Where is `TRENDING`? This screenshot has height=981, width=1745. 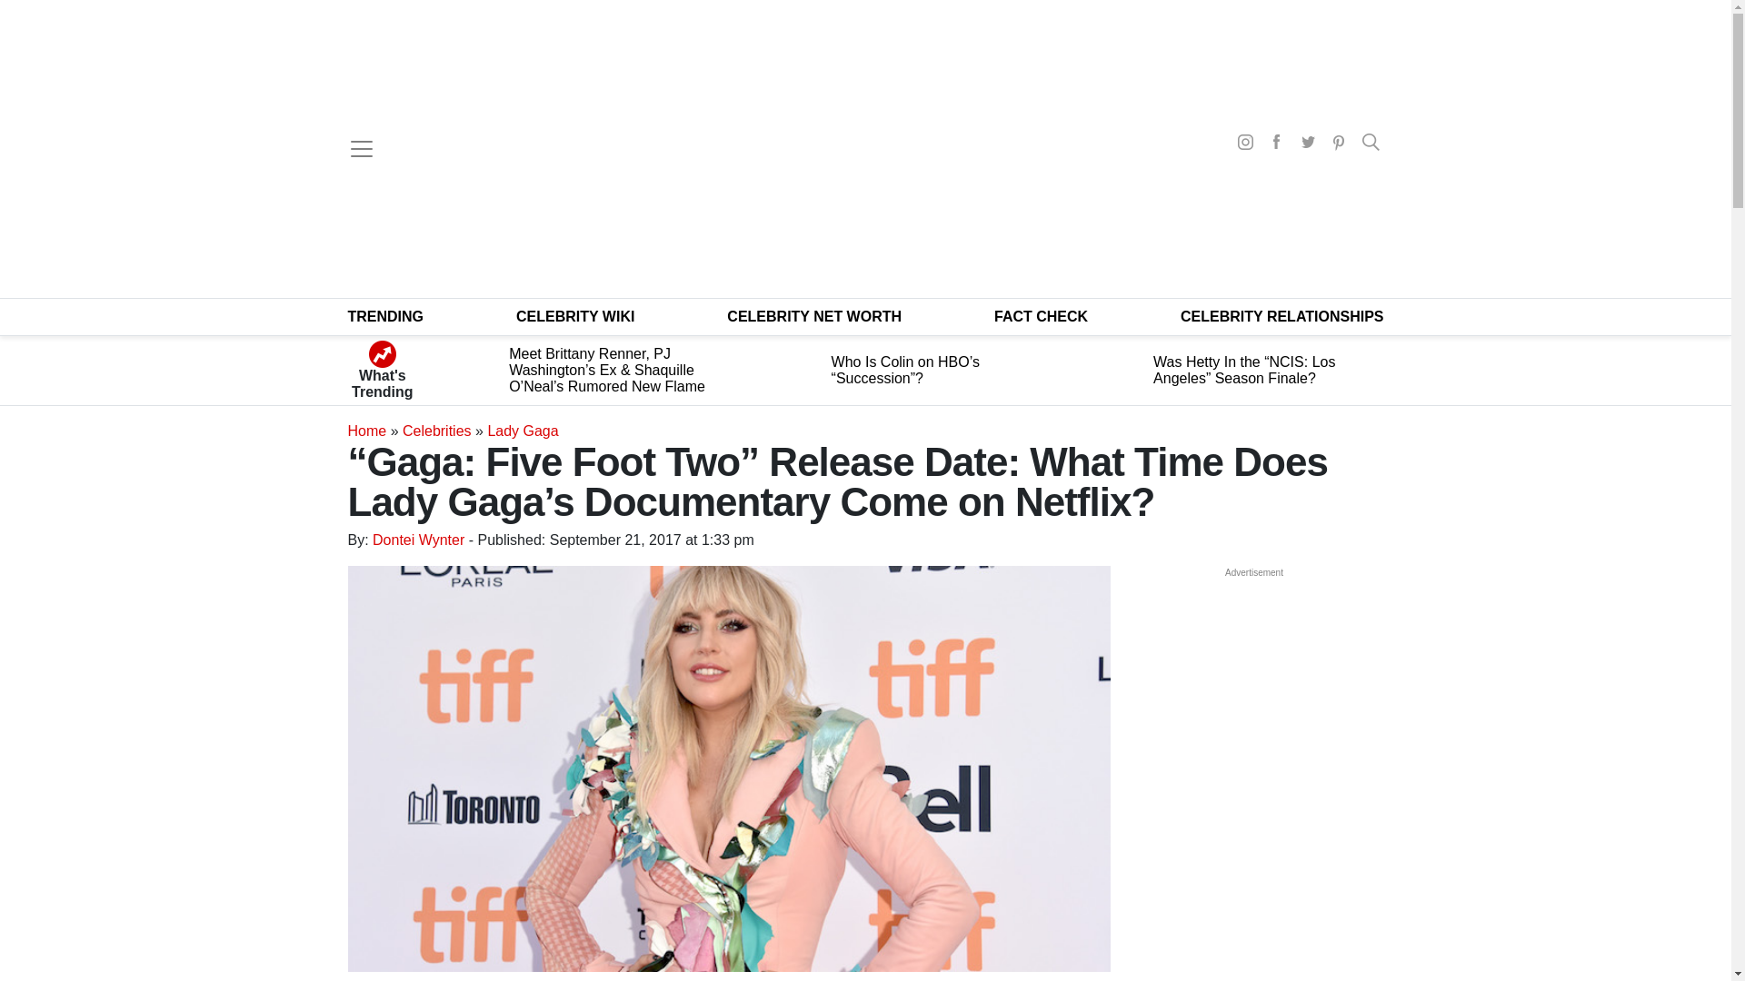
TRENDING is located at coordinates (385, 316).